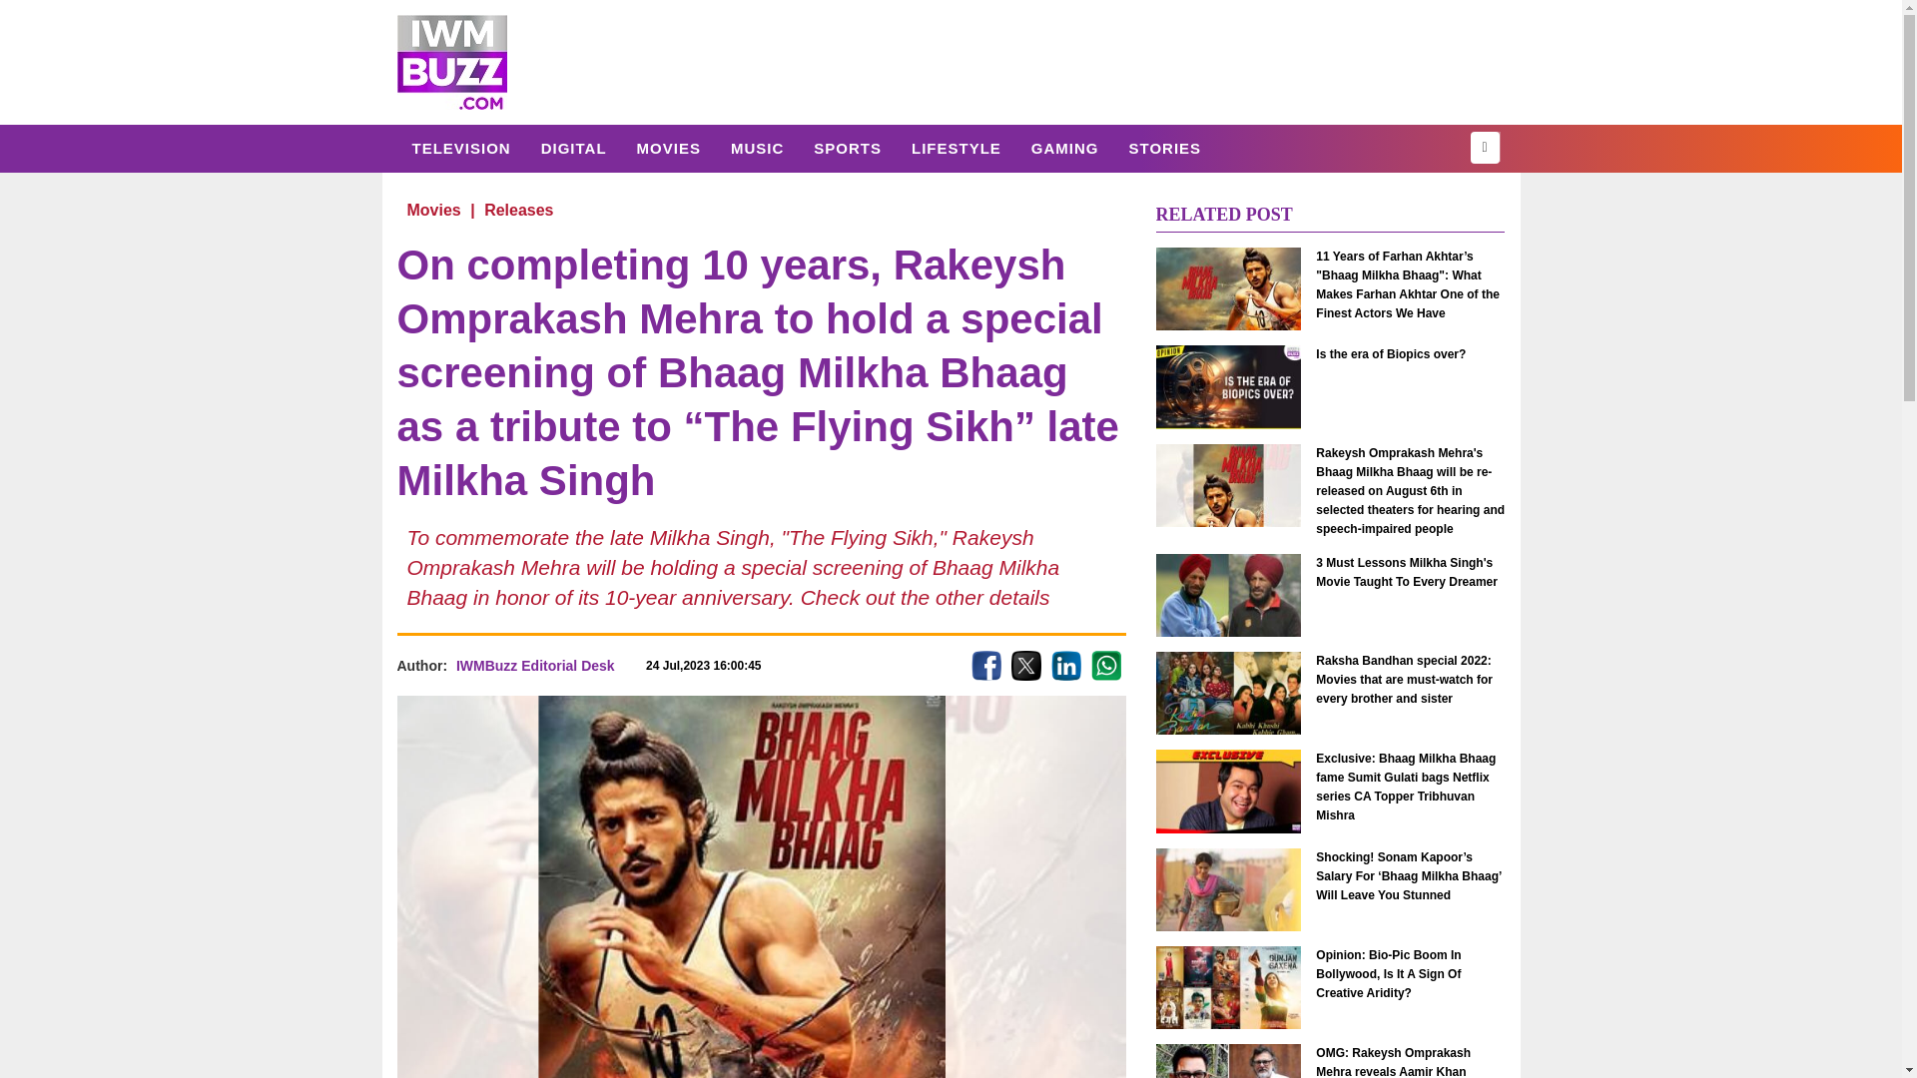  What do you see at coordinates (573, 148) in the screenshot?
I see `Digital` at bounding box center [573, 148].